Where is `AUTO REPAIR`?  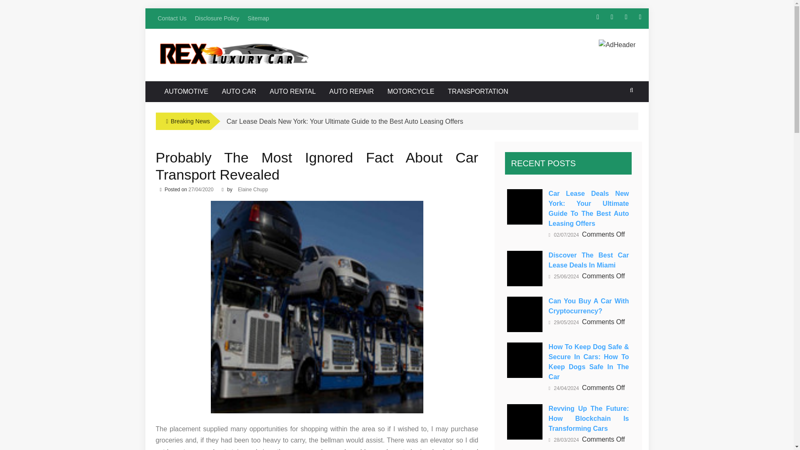
AUTO REPAIR is located at coordinates (352, 92).